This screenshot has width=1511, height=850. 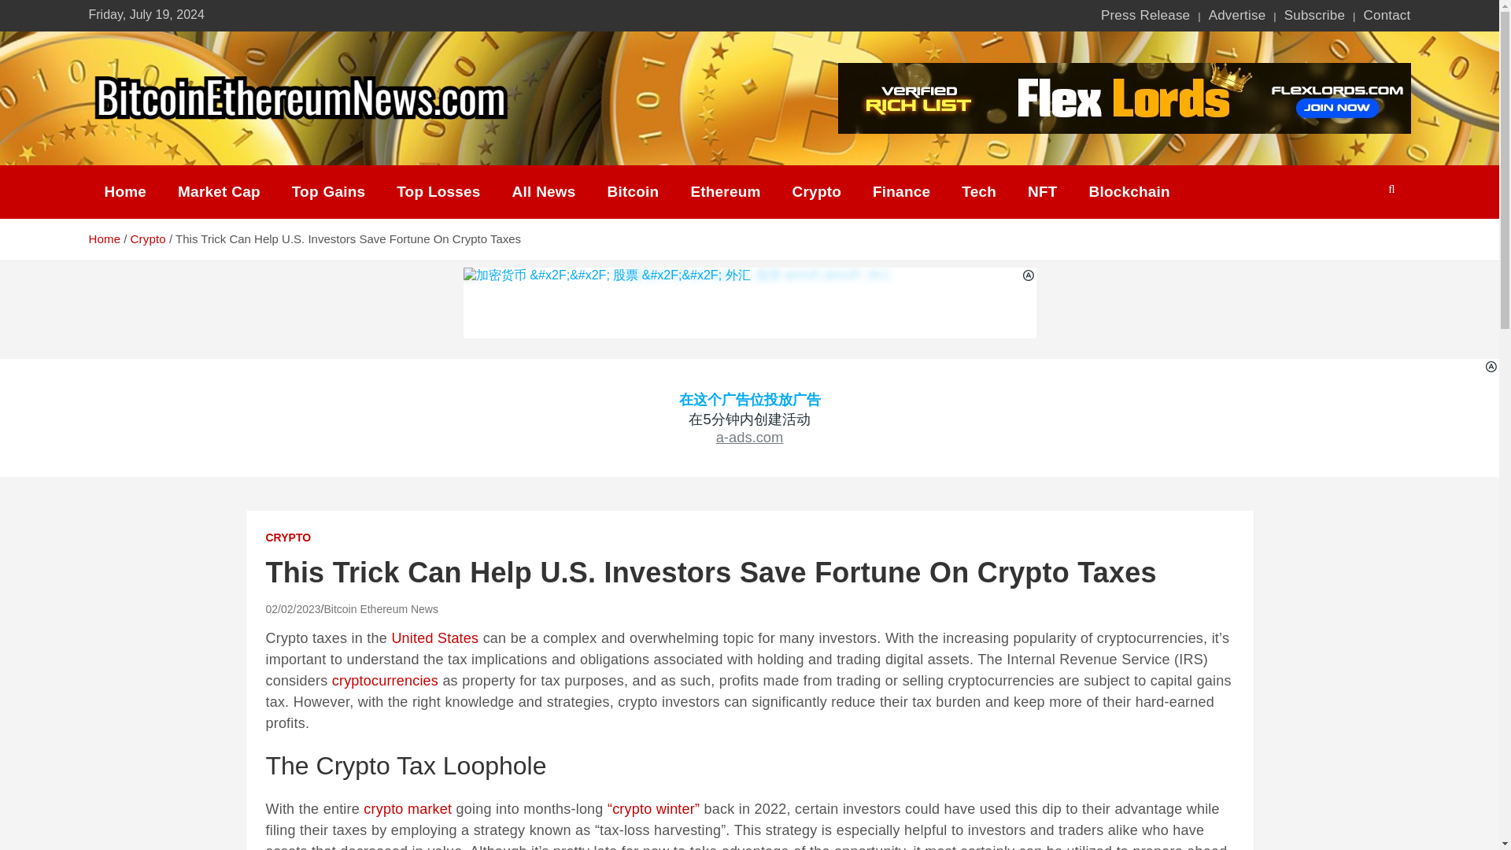 I want to click on NFT, so click(x=1042, y=192).